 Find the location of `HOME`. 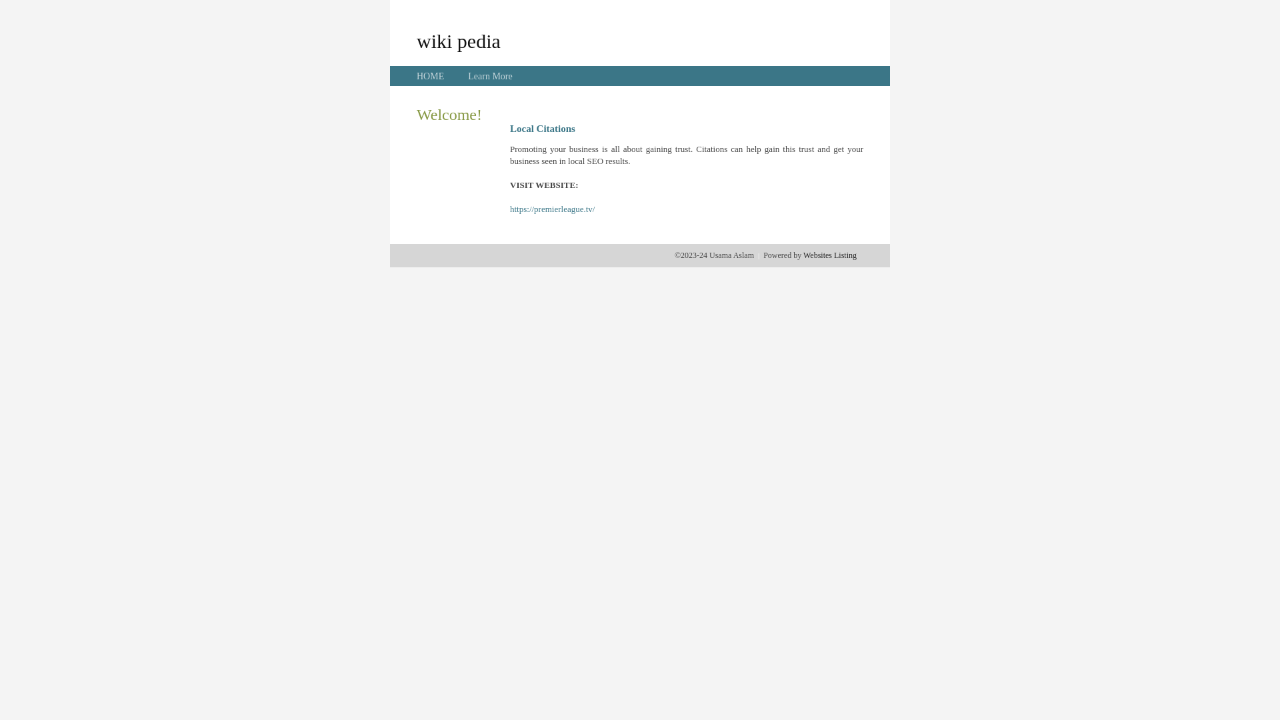

HOME is located at coordinates (431, 76).